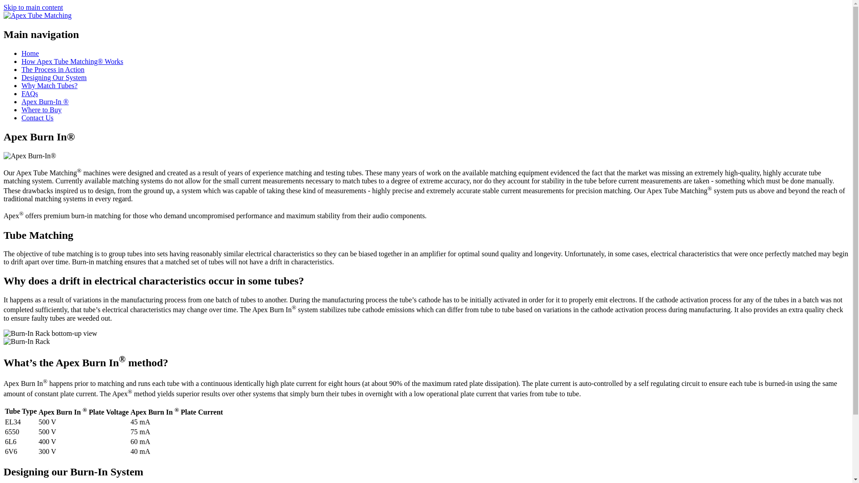 This screenshot has height=483, width=859. I want to click on Why Match Tubes?, so click(49, 85).